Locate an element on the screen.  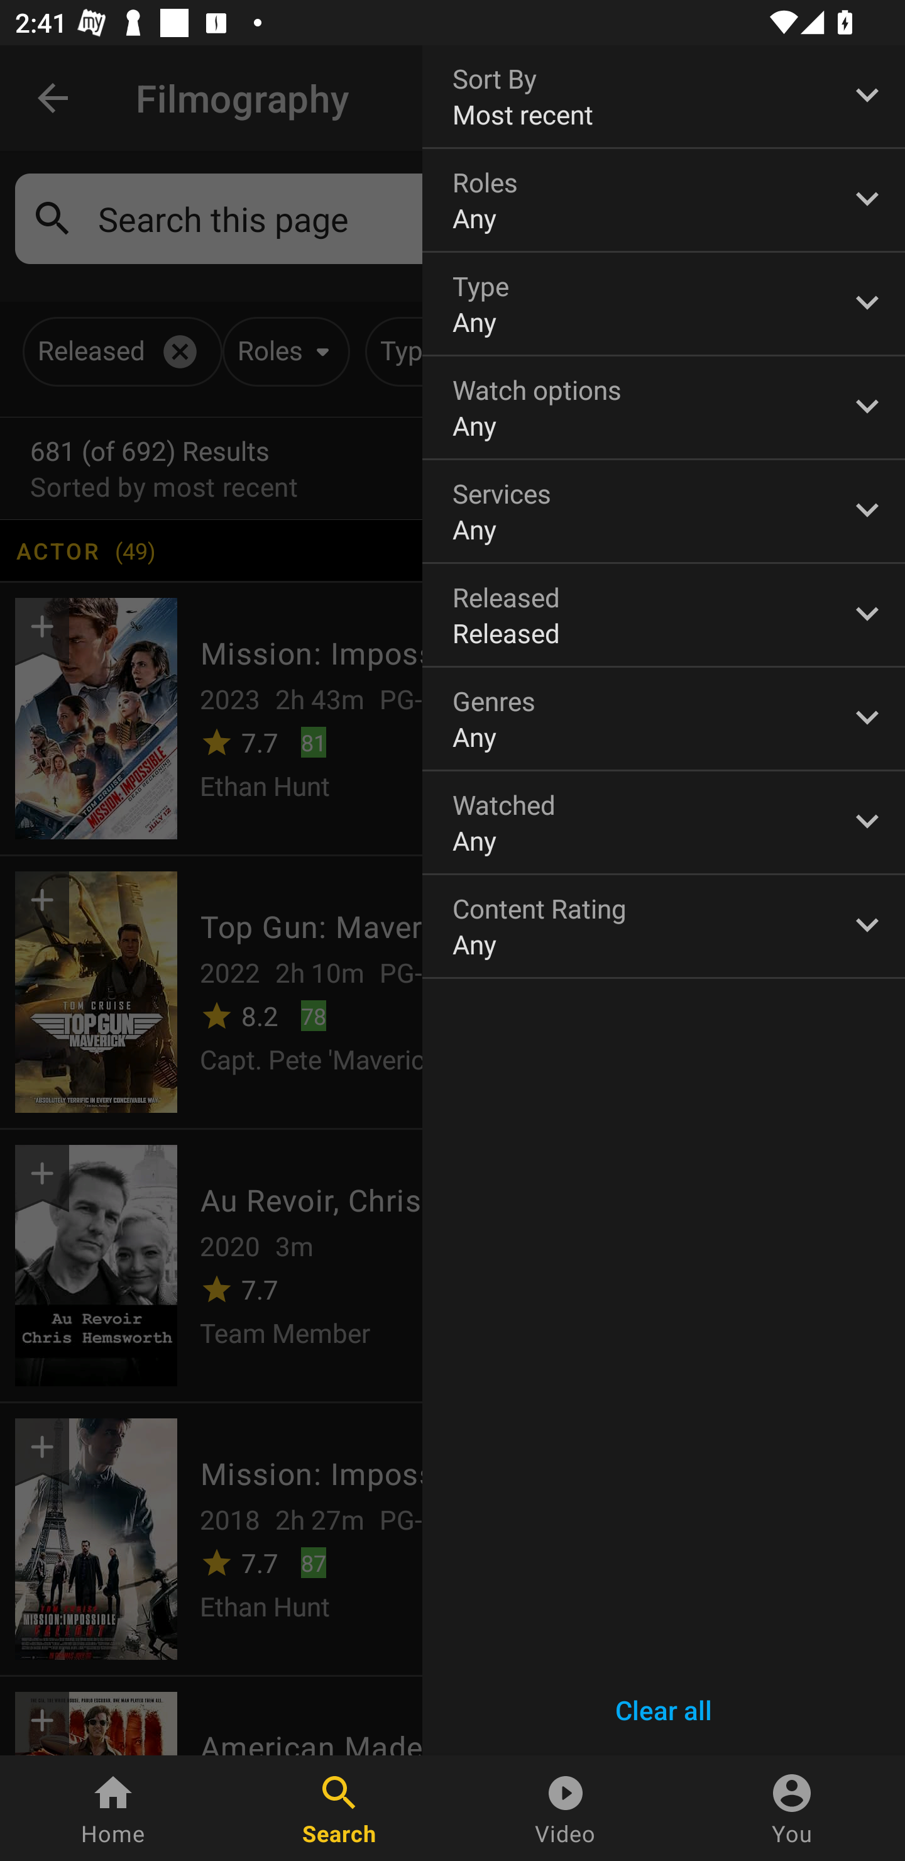
Sort By Most recent is located at coordinates (664, 96).